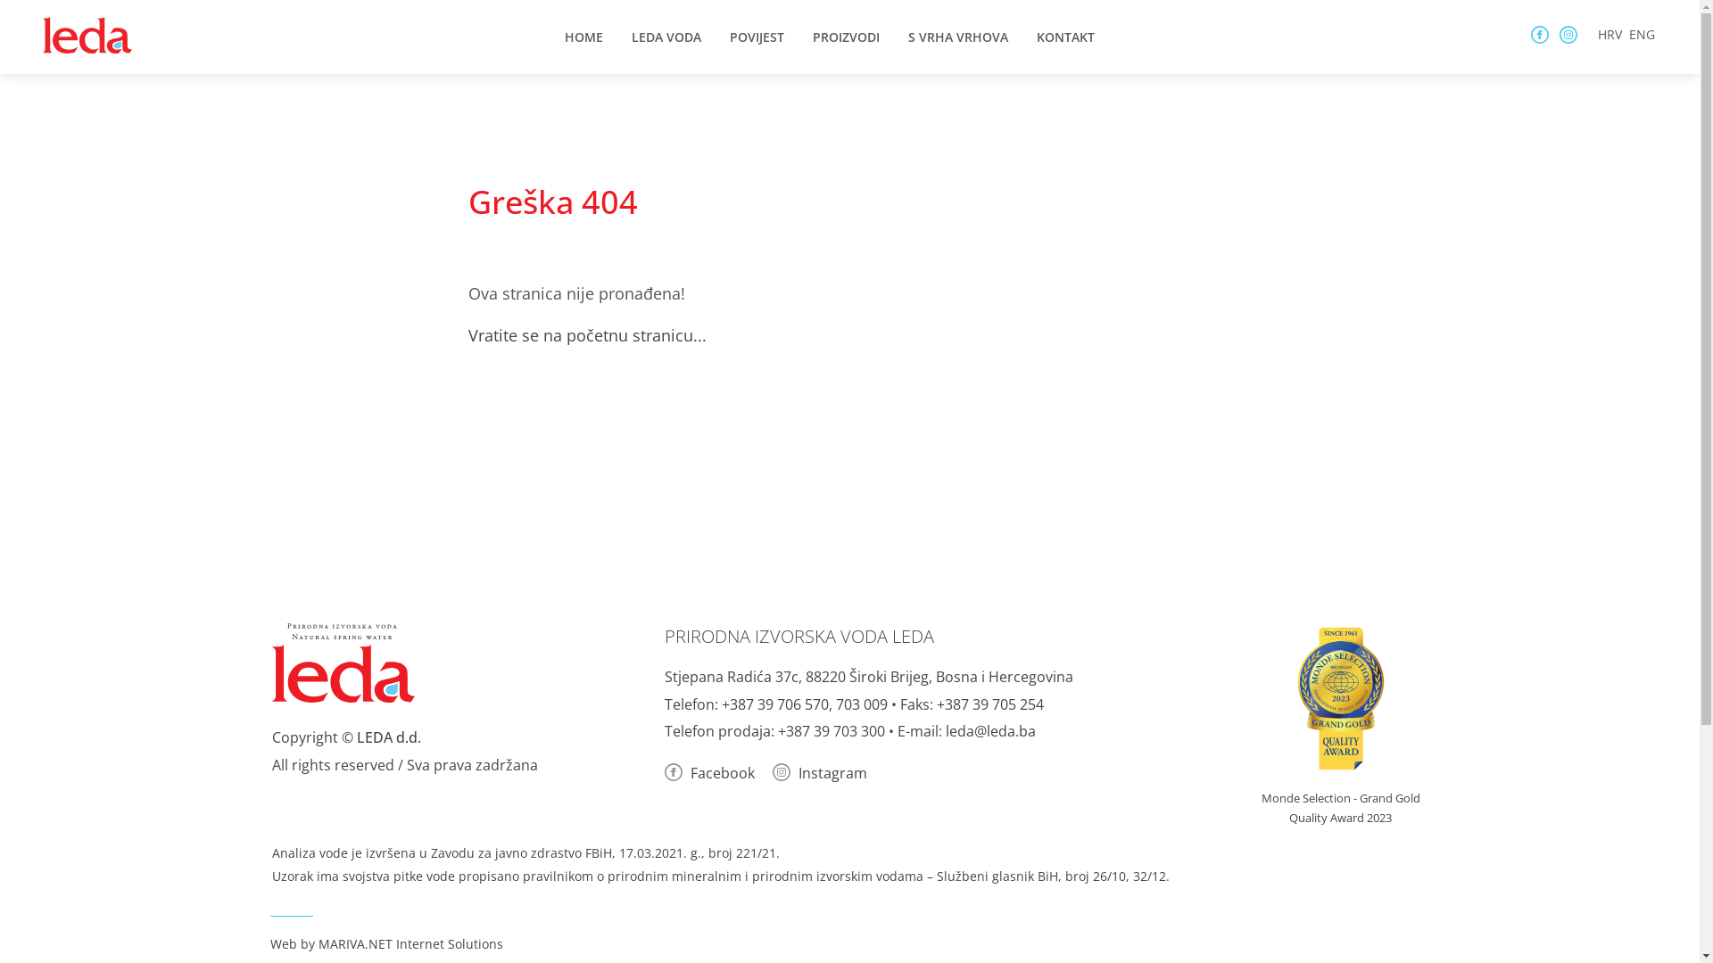  What do you see at coordinates (820, 773) in the screenshot?
I see `Instagram` at bounding box center [820, 773].